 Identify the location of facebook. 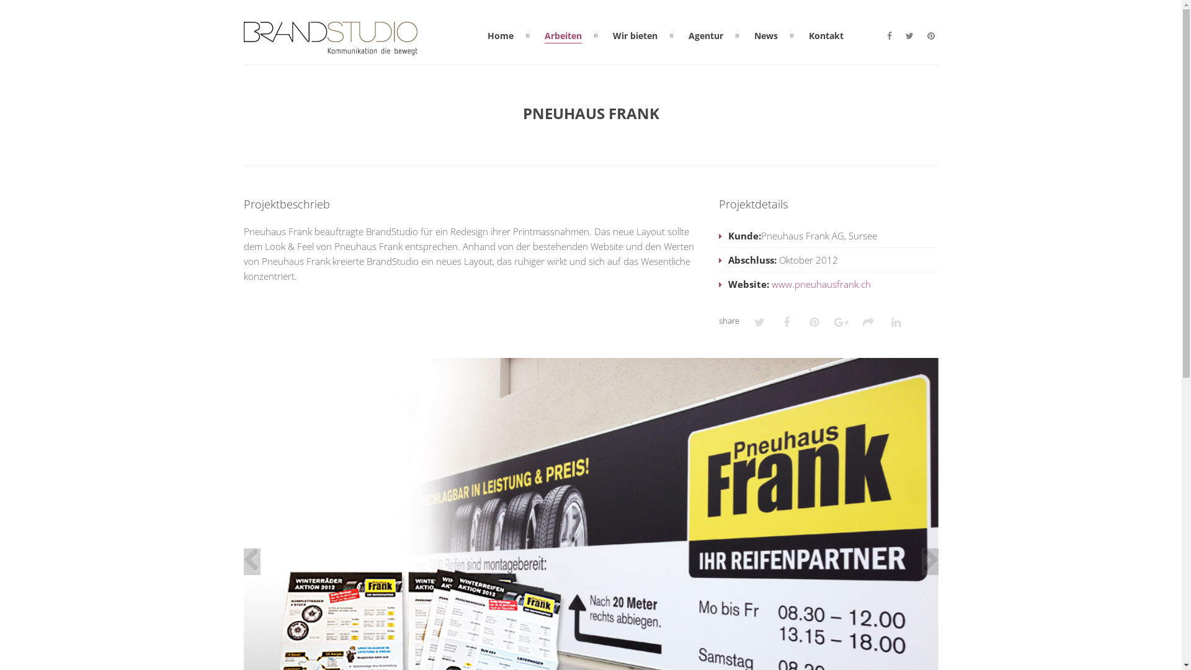
(890, 36).